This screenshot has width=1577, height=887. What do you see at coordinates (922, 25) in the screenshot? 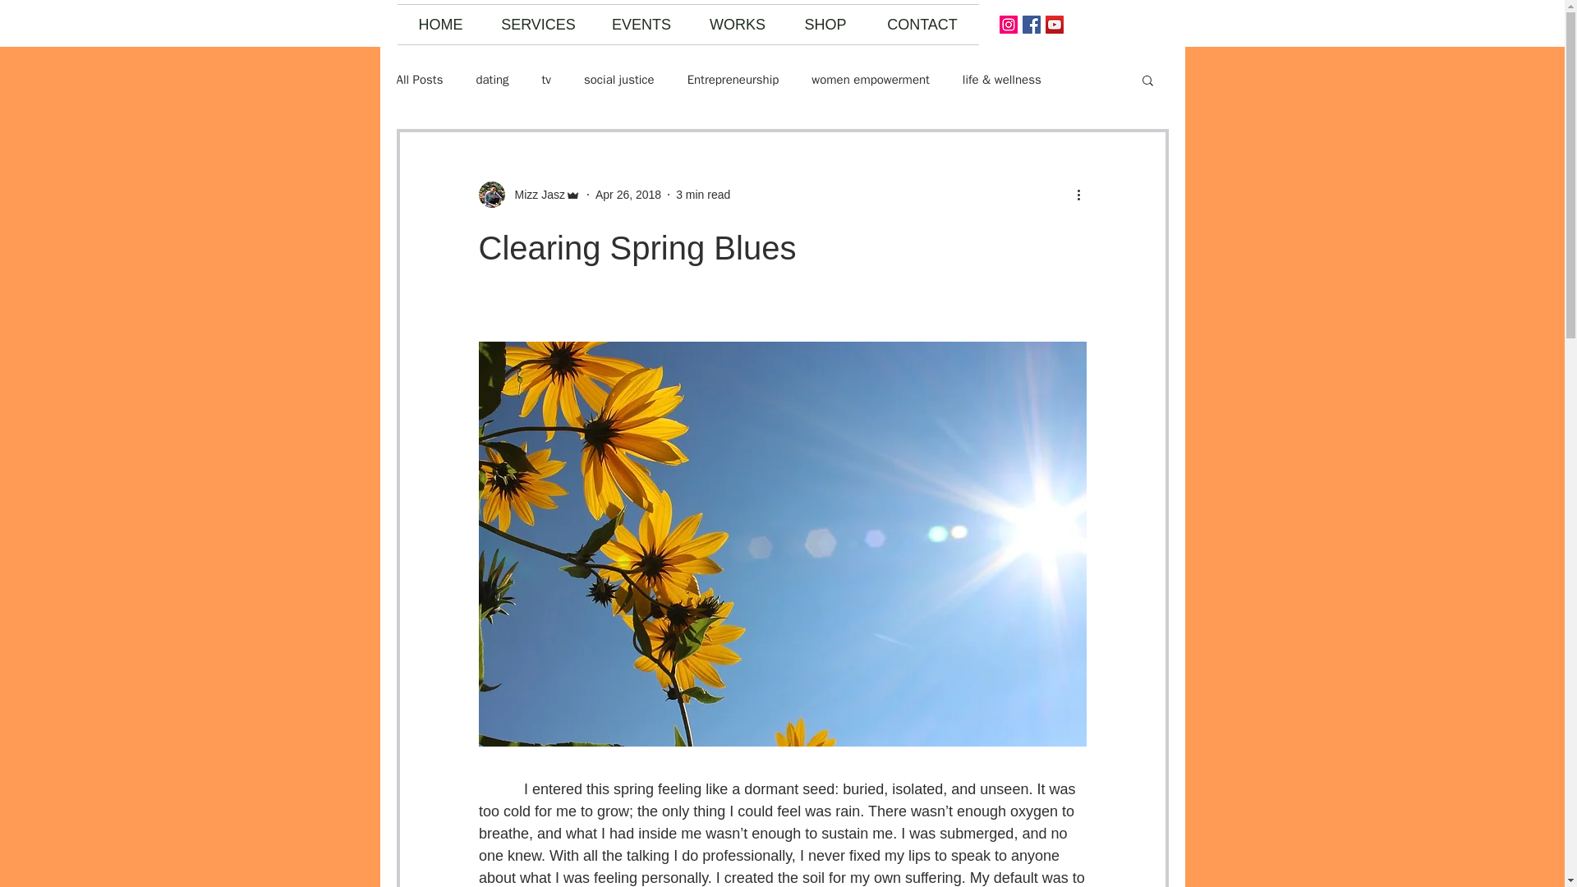
I see `CONTACT` at bounding box center [922, 25].